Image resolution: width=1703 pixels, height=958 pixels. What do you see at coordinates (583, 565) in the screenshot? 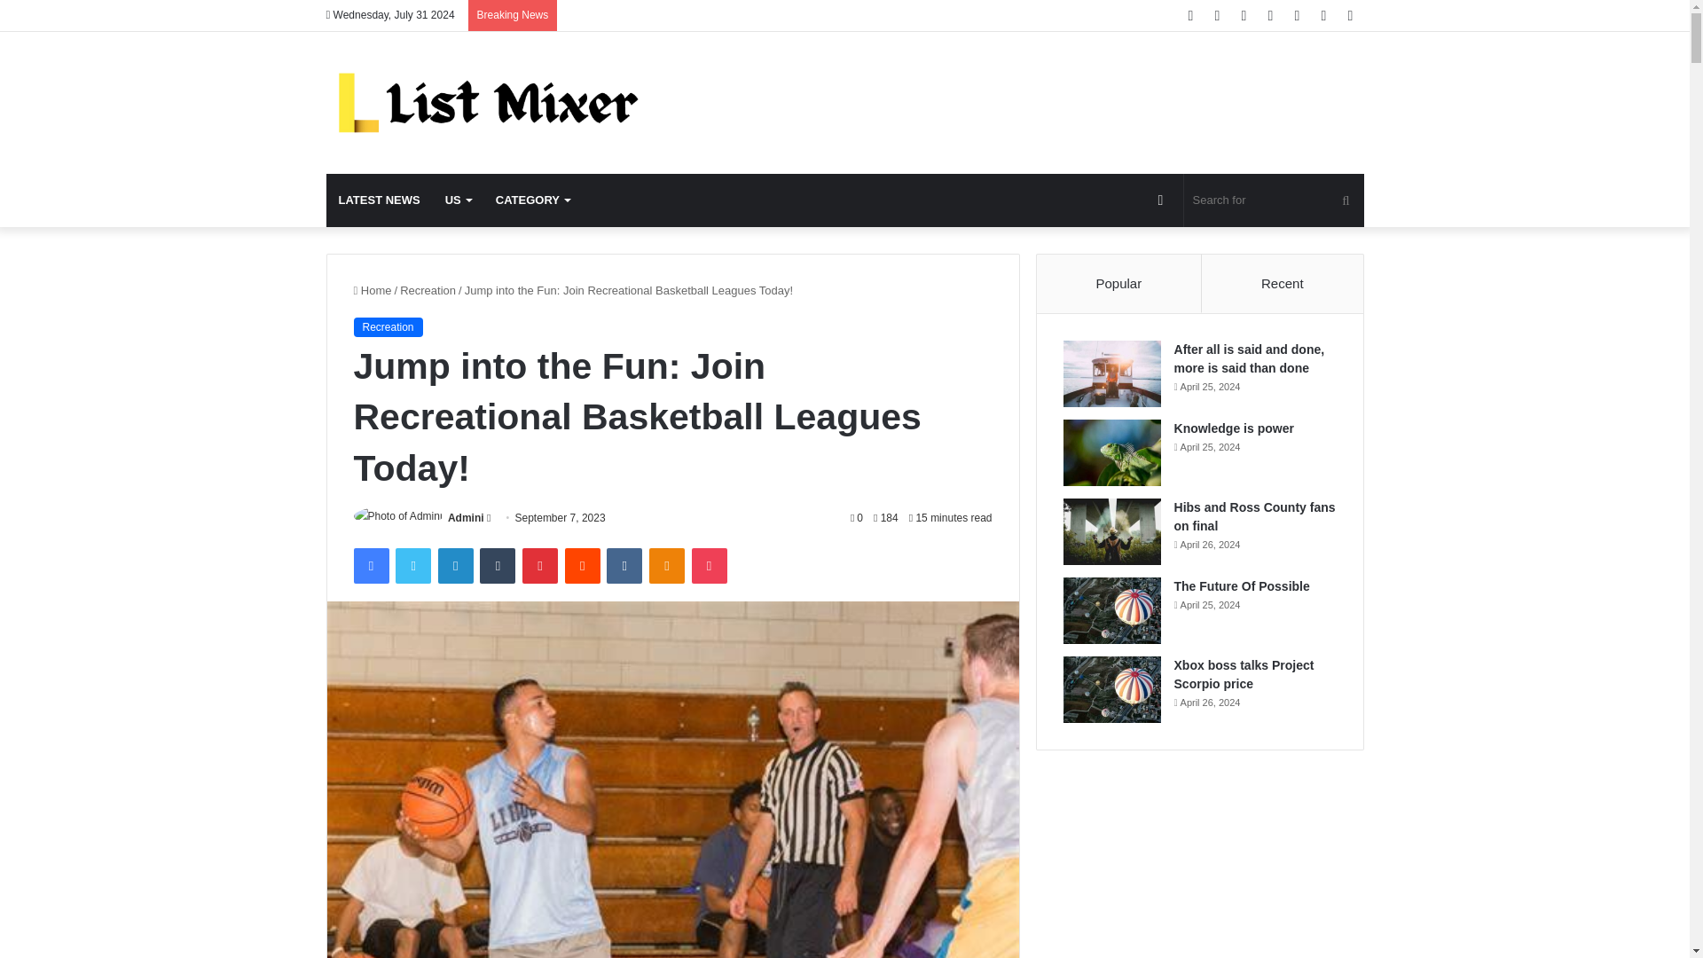
I see `Reddit` at bounding box center [583, 565].